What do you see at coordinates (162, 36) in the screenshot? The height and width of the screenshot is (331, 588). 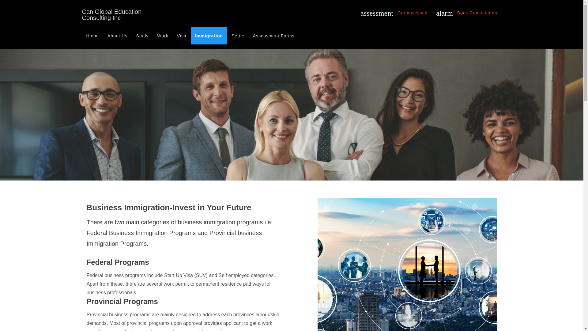 I see `Work` at bounding box center [162, 36].